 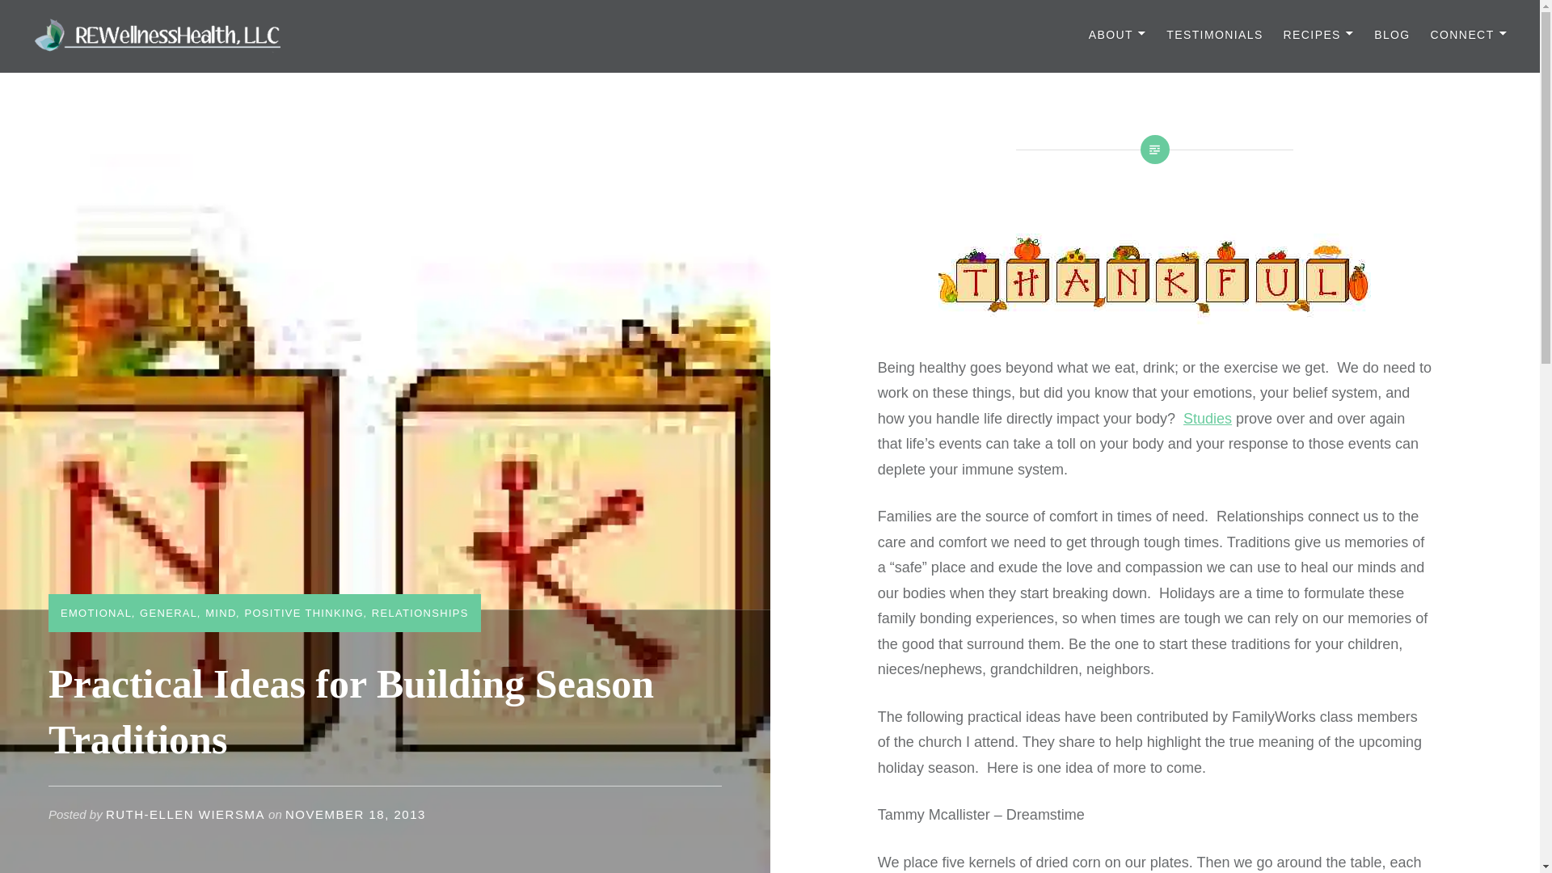 I want to click on BLOG, so click(x=1392, y=36).